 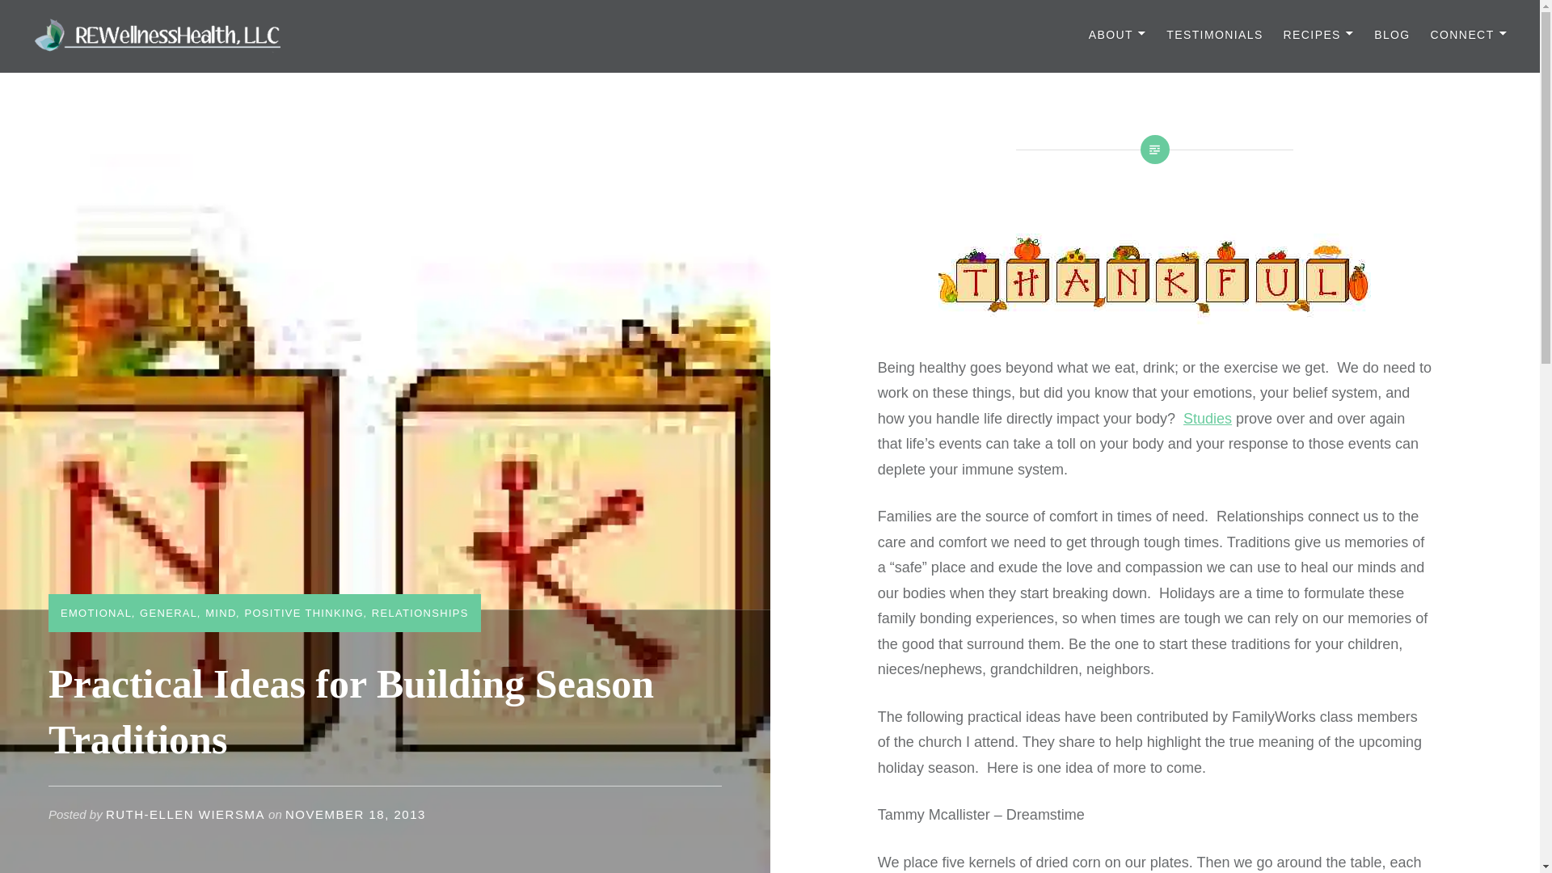 I want to click on BLOG, so click(x=1392, y=36).